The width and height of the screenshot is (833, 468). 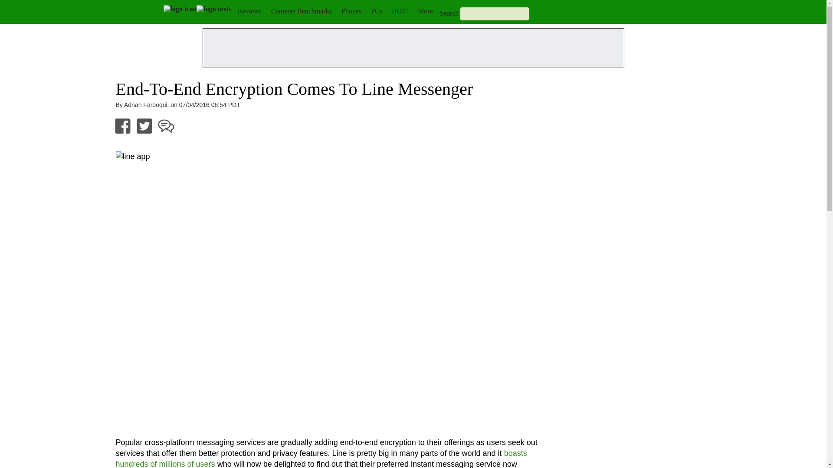 I want to click on Phones, so click(x=351, y=11).